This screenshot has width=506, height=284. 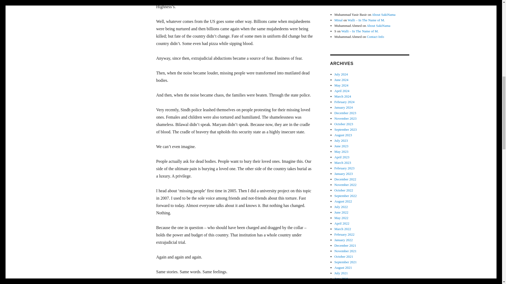 I want to click on Minal, so click(x=338, y=20).